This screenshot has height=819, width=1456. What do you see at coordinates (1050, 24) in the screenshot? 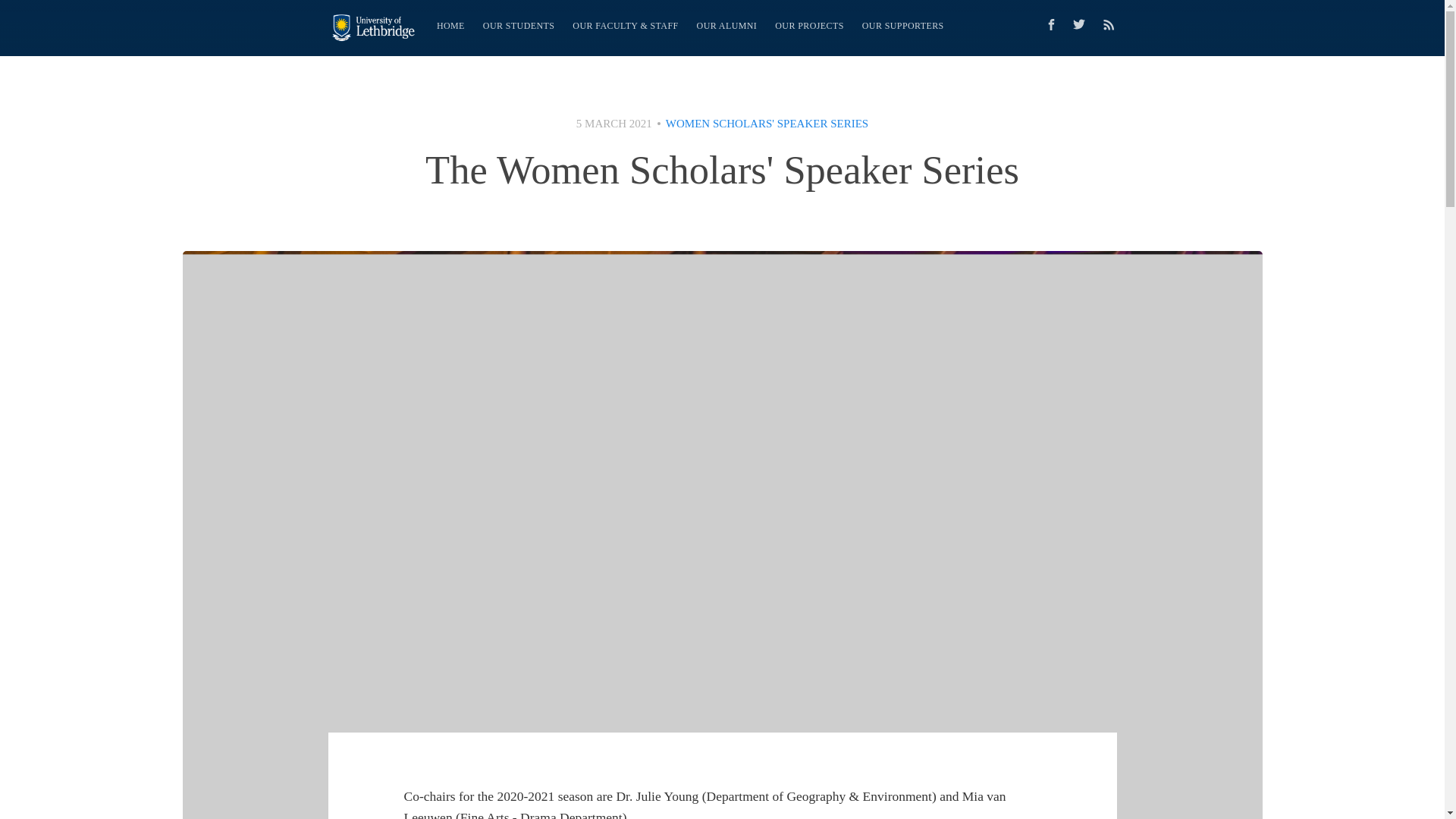
I see `Facebook` at bounding box center [1050, 24].